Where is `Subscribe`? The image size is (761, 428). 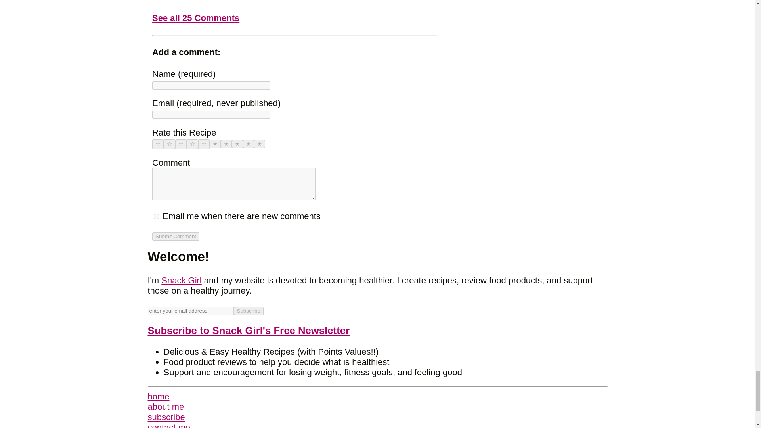 Subscribe is located at coordinates (248, 311).